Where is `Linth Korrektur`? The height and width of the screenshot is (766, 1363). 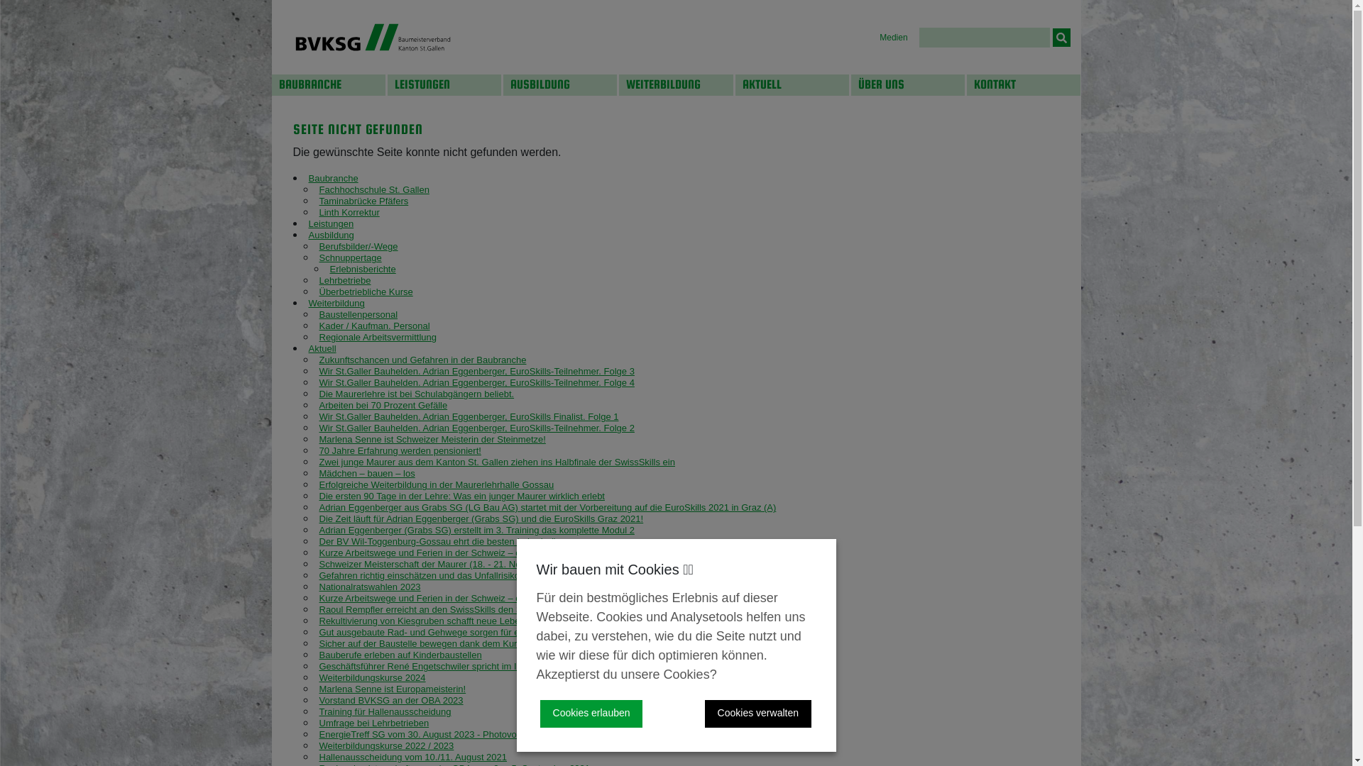 Linth Korrektur is located at coordinates (349, 213).